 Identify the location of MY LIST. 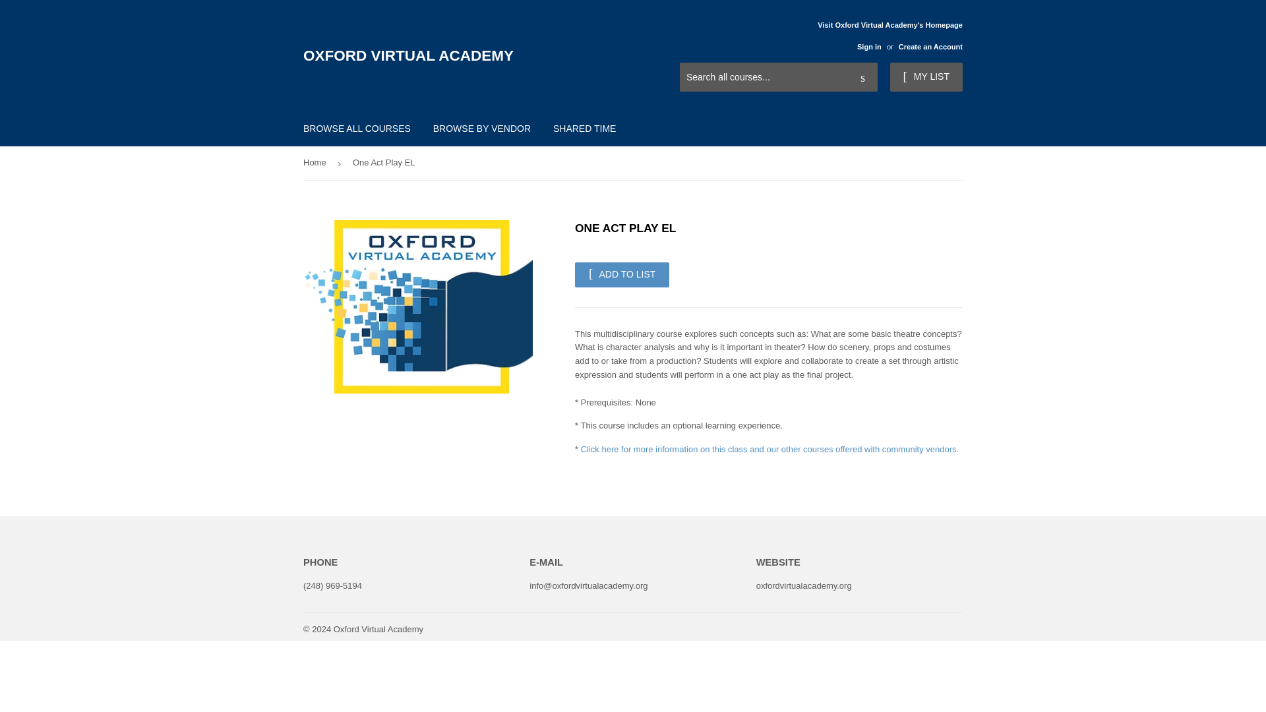
(926, 77).